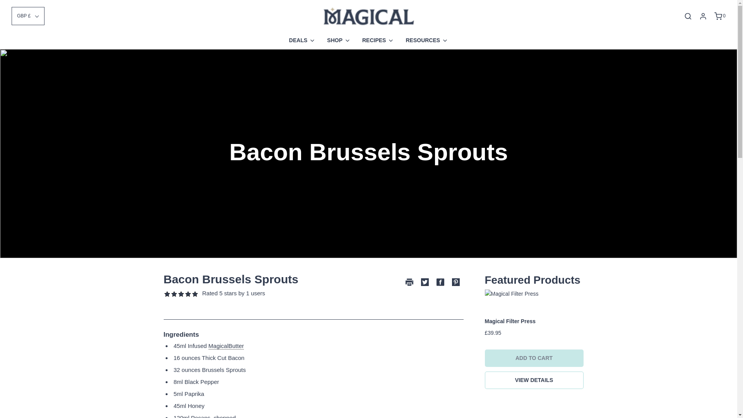 The height and width of the screenshot is (418, 743). Describe the element at coordinates (688, 16) in the screenshot. I see `Search` at that location.